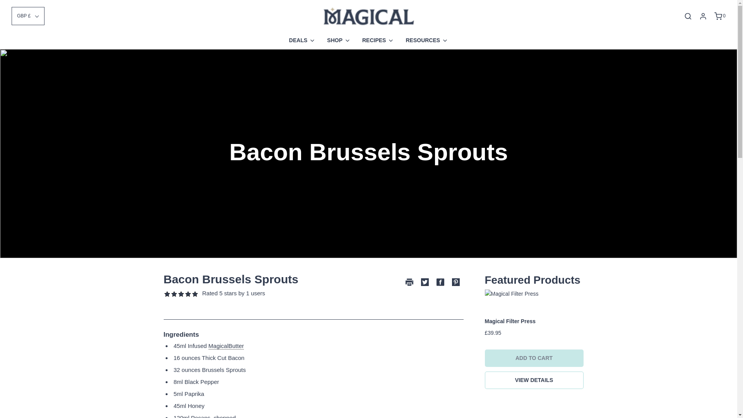 The height and width of the screenshot is (418, 743). Describe the element at coordinates (688, 16) in the screenshot. I see `Search` at that location.